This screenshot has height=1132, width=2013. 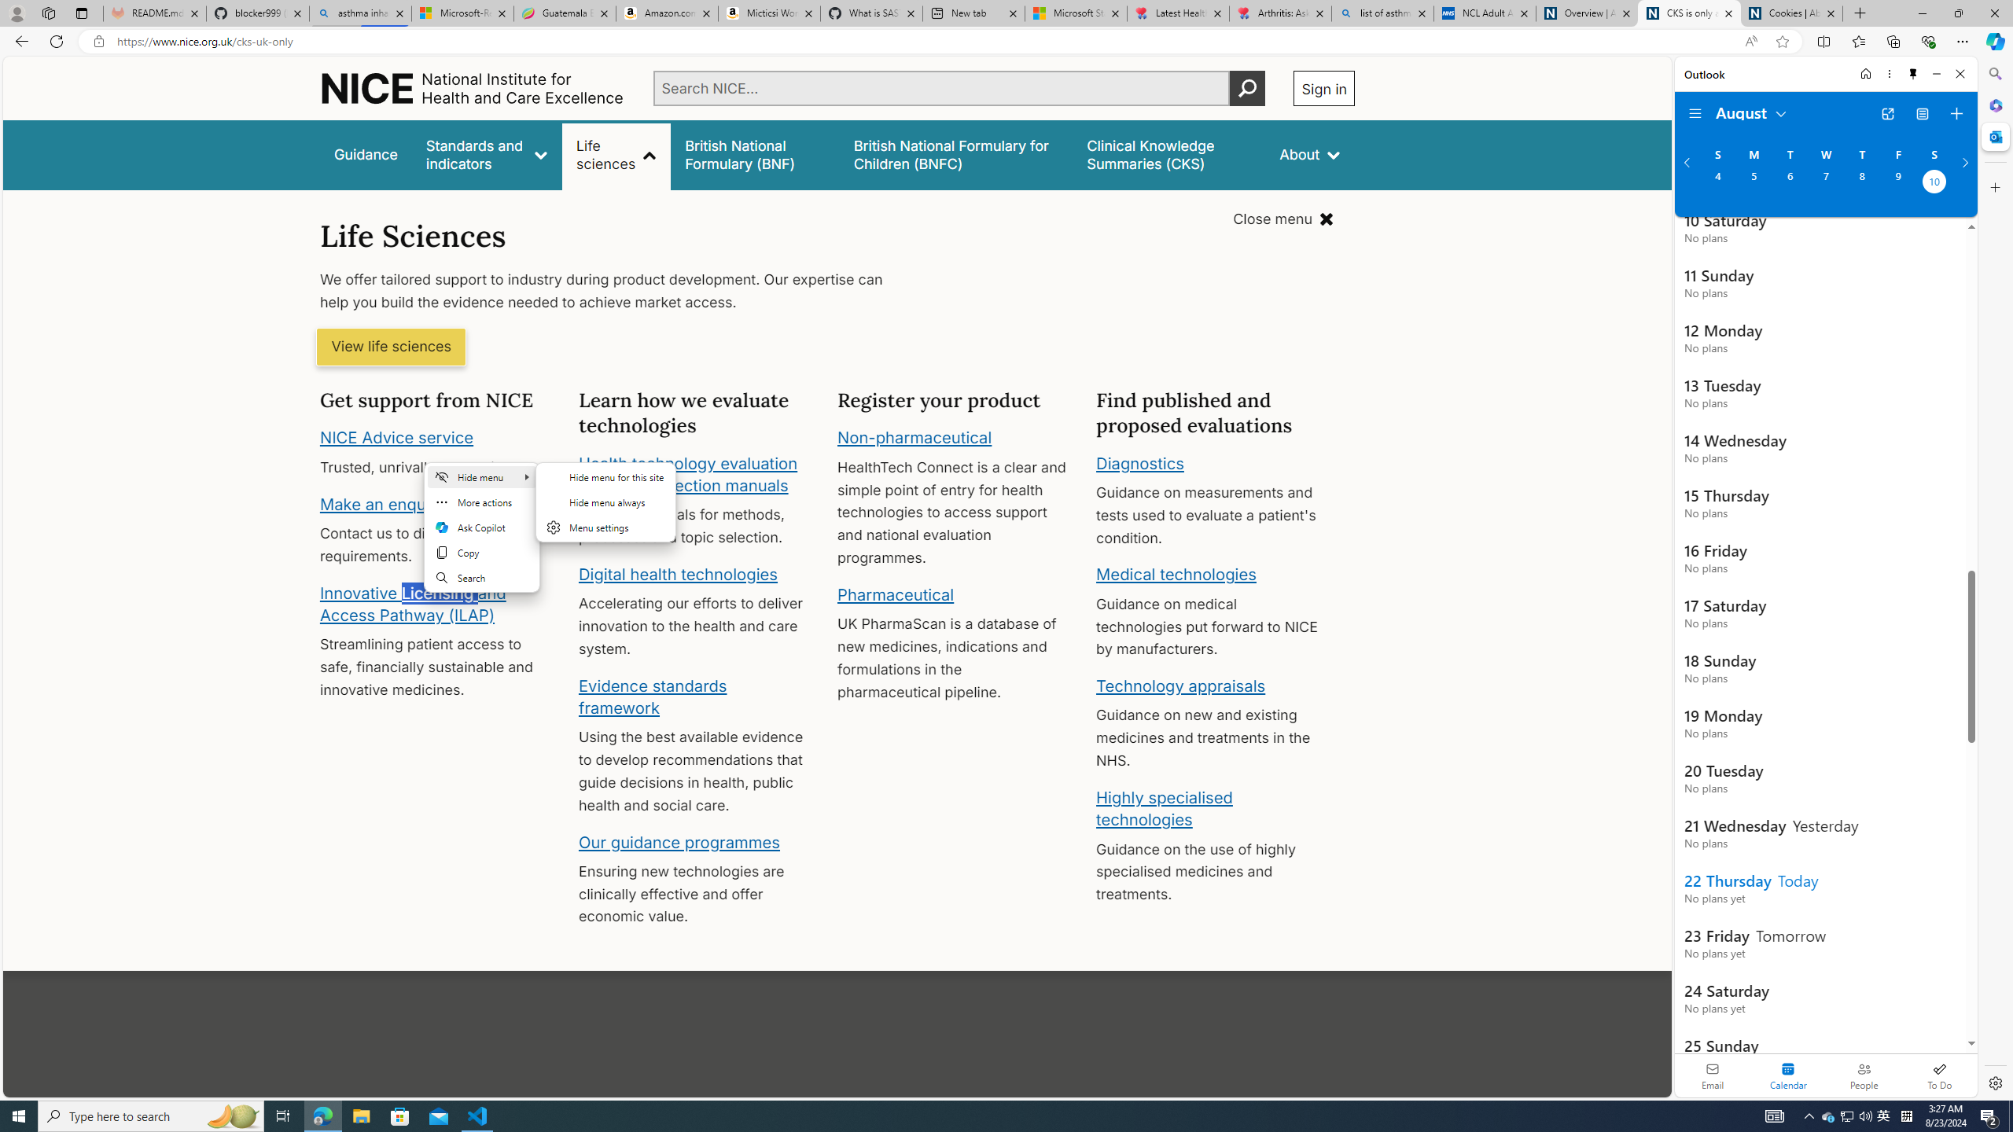 I want to click on View Switcher. Current view is Agenda view, so click(x=1922, y=114).